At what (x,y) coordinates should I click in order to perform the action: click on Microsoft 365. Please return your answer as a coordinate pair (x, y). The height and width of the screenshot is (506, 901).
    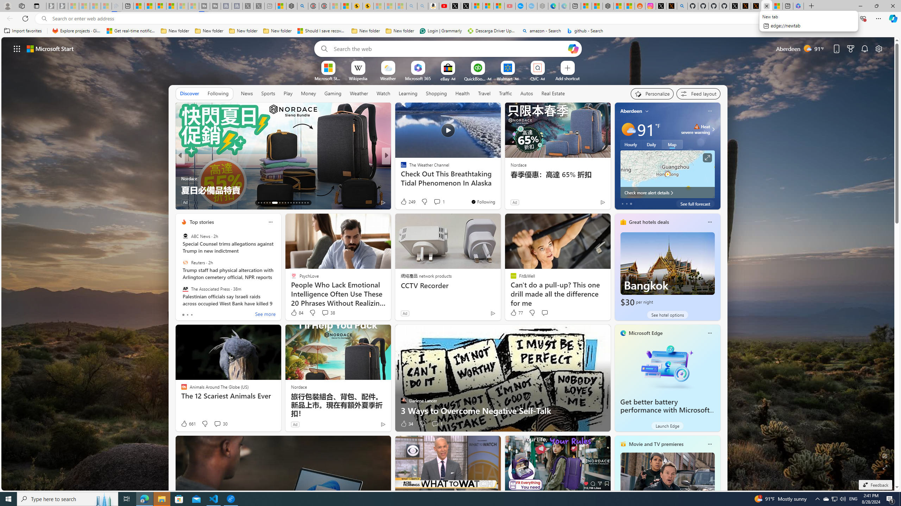
    Looking at the image, I should click on (418, 78).